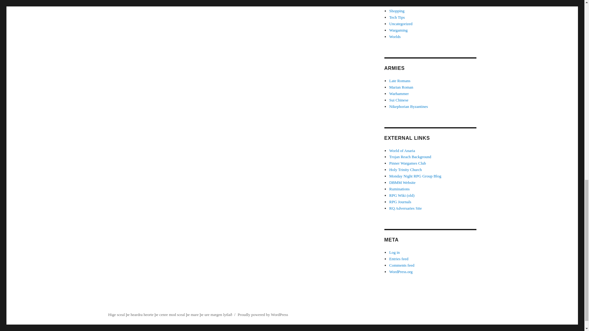  I want to click on DBMM Website, so click(402, 182).